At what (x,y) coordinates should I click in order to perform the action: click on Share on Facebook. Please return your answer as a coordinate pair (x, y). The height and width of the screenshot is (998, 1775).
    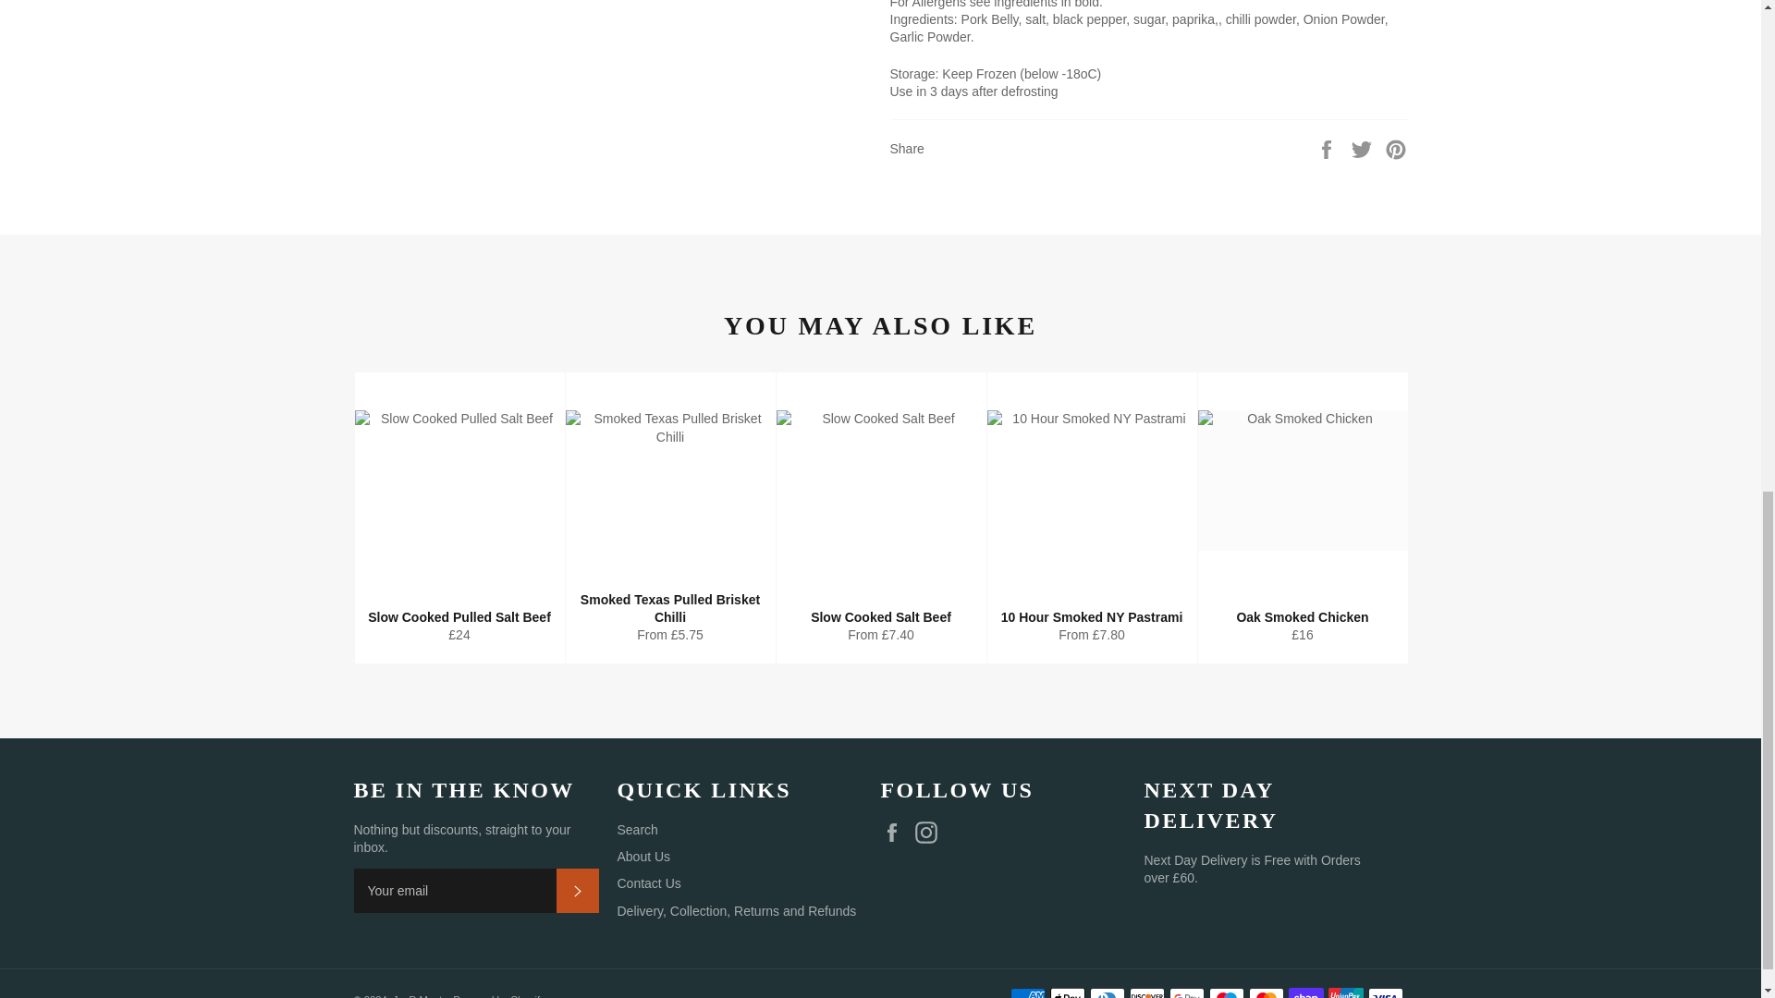
    Looking at the image, I should click on (1328, 148).